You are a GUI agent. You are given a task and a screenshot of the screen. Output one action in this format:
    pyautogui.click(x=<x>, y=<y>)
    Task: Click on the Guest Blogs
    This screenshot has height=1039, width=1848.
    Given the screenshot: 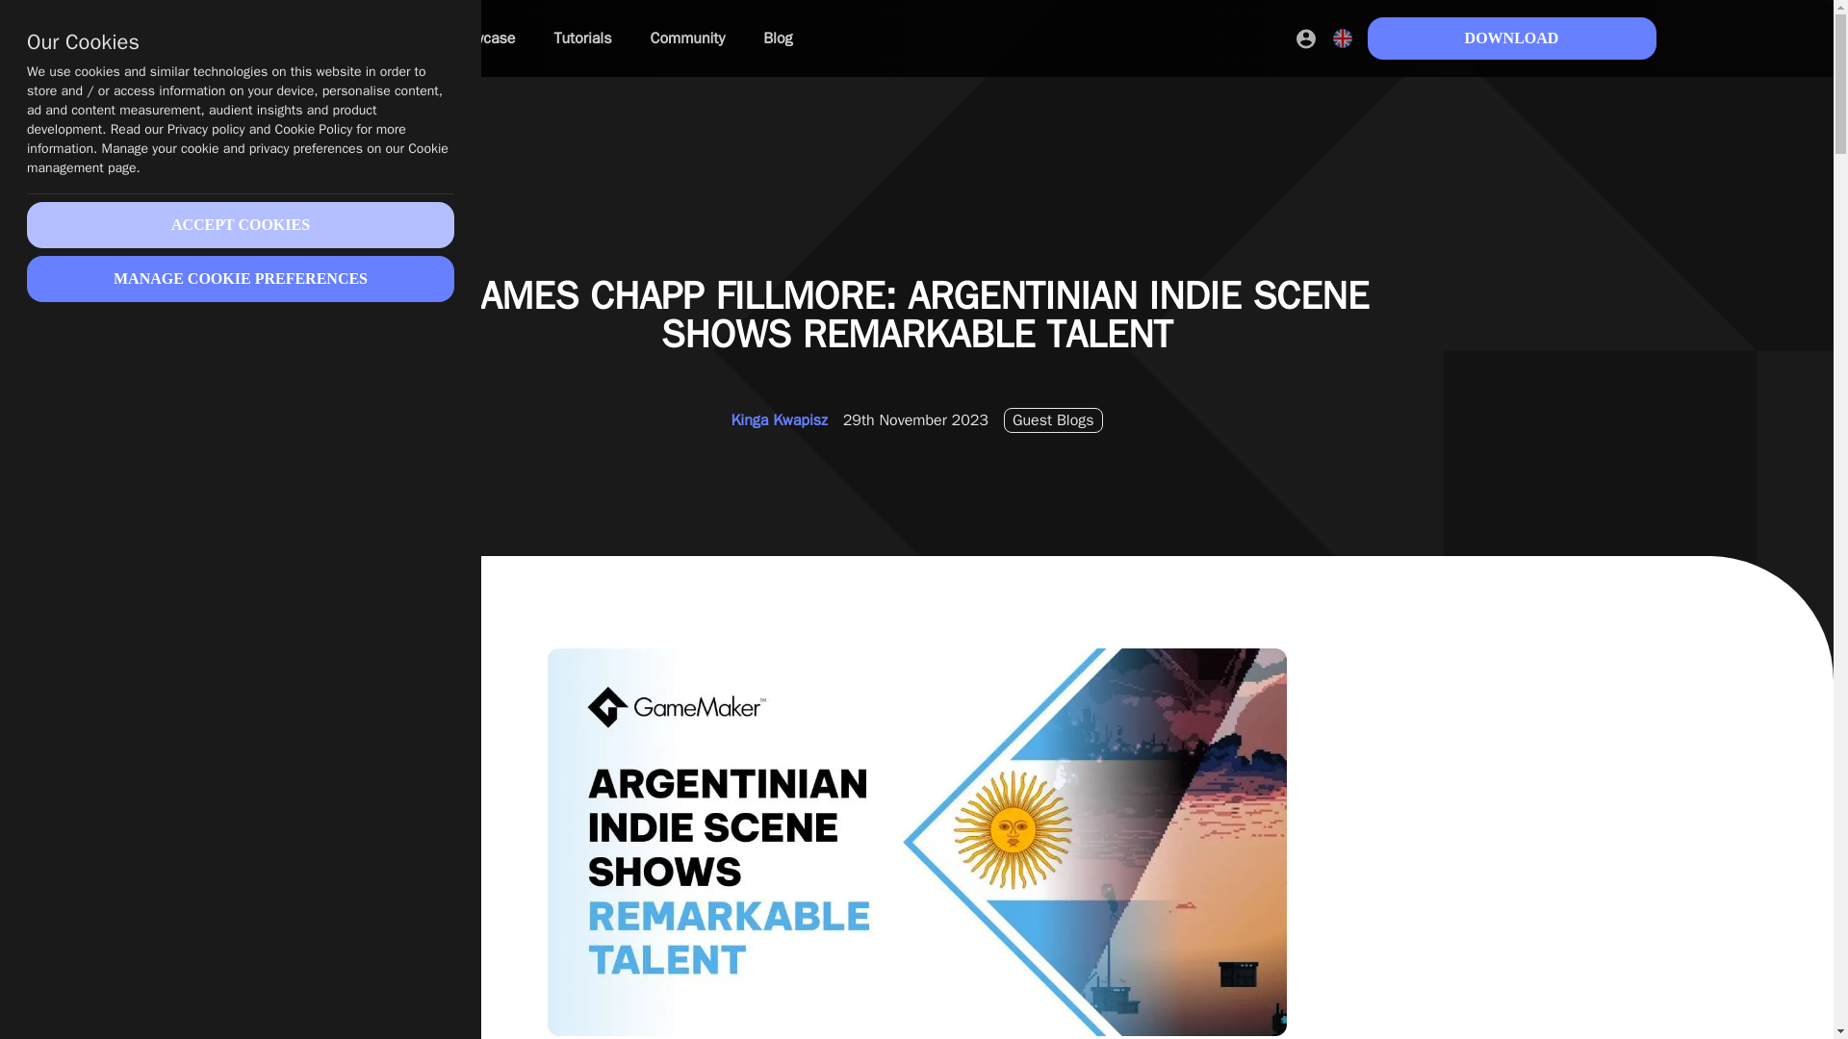 What is the action you would take?
    pyautogui.click(x=1053, y=420)
    